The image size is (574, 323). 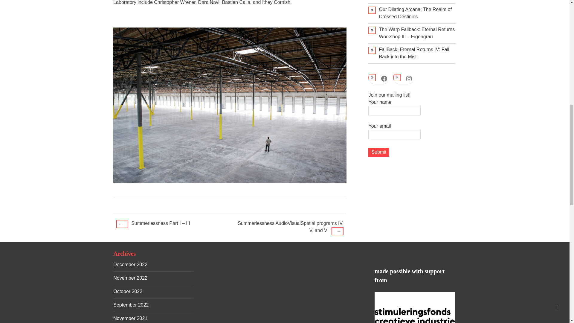 What do you see at coordinates (409, 78) in the screenshot?
I see `Instagram` at bounding box center [409, 78].